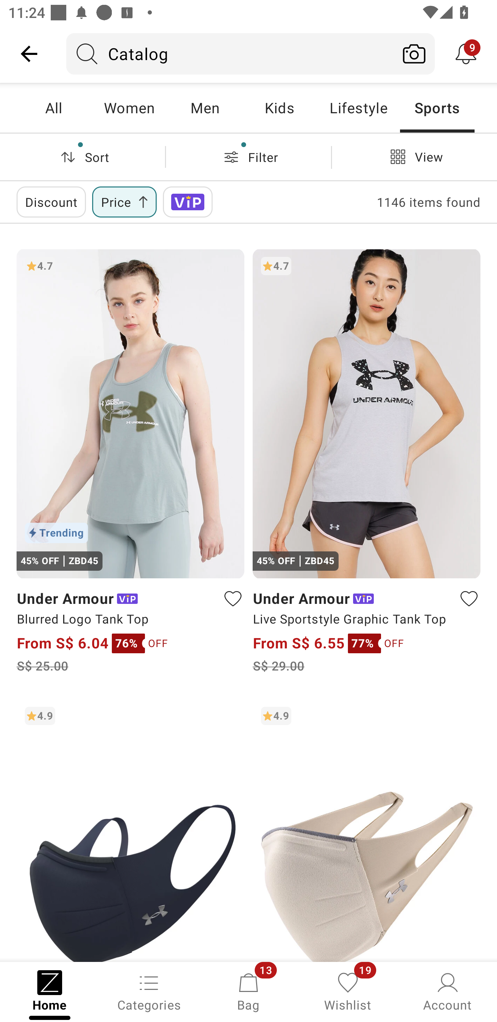 This screenshot has width=497, height=1022. I want to click on Account, so click(447, 991).